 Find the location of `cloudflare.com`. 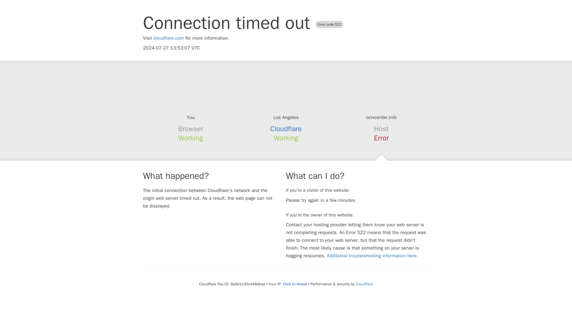

cloudflare.com is located at coordinates (169, 38).